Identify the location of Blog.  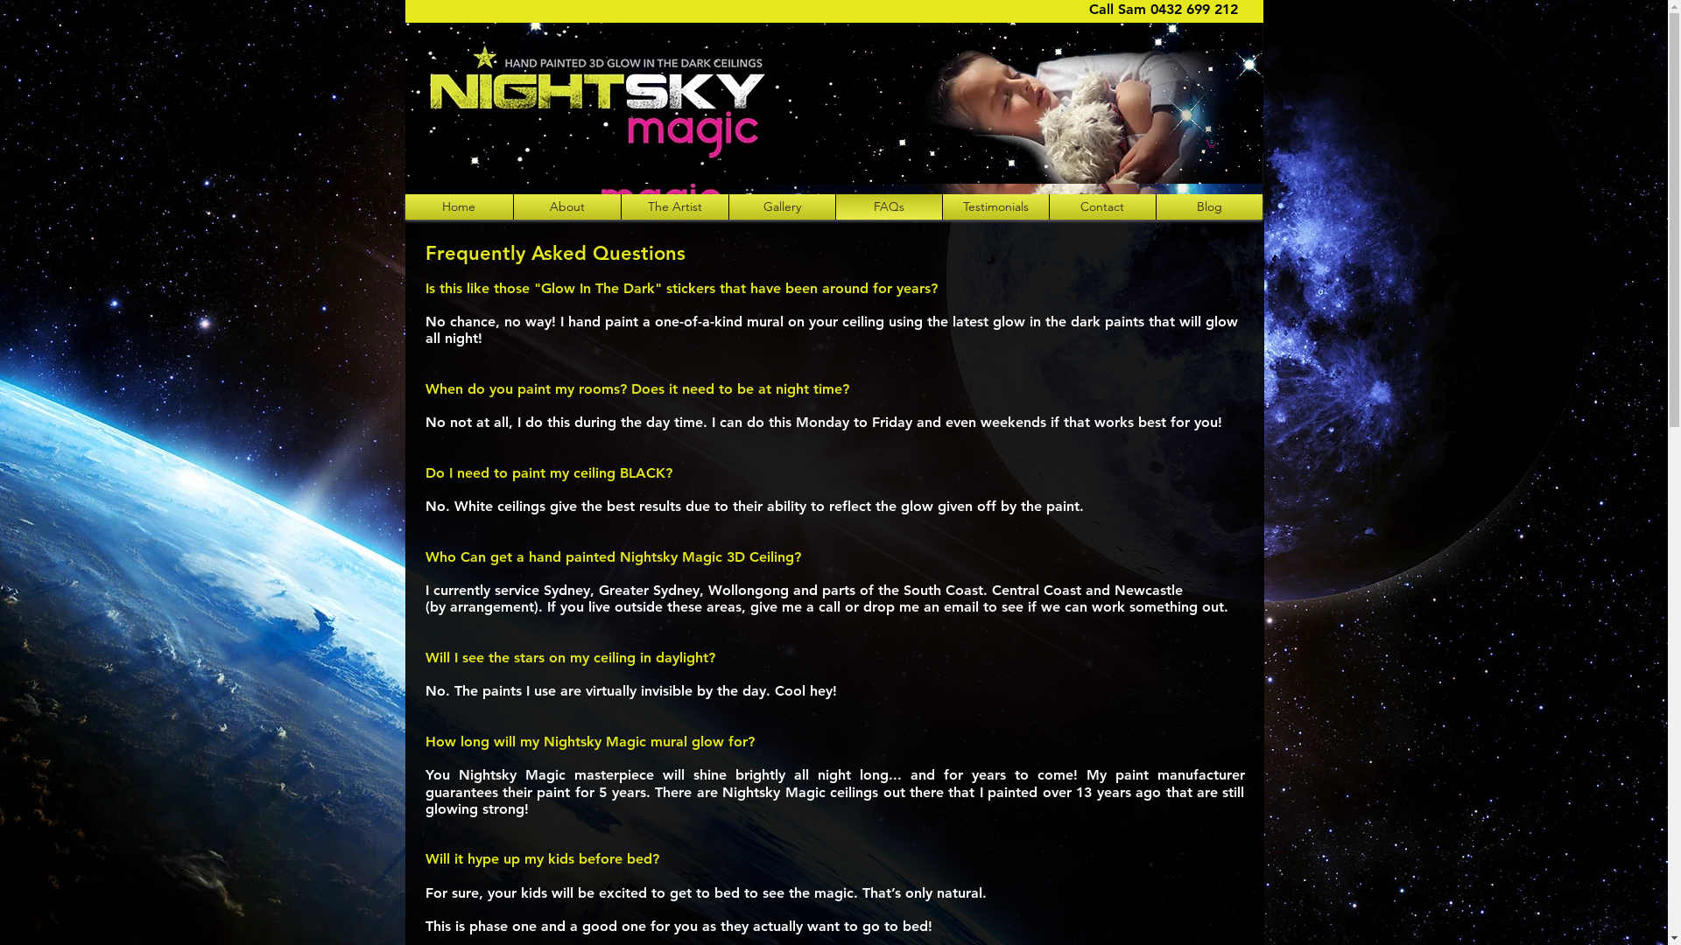
(1208, 206).